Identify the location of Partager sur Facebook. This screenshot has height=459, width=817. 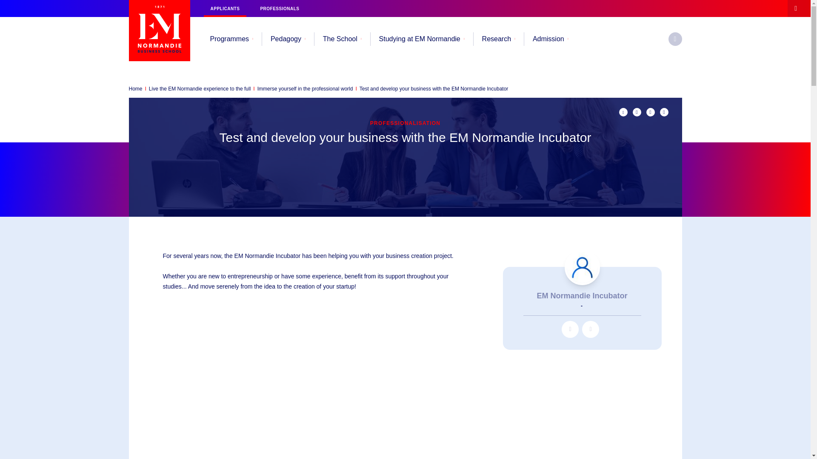
(664, 112).